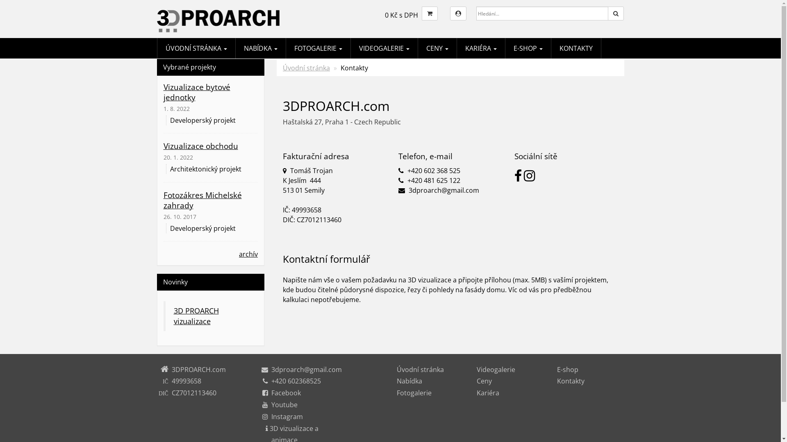 This screenshot has height=442, width=787. What do you see at coordinates (528, 48) in the screenshot?
I see `E-SHOP` at bounding box center [528, 48].